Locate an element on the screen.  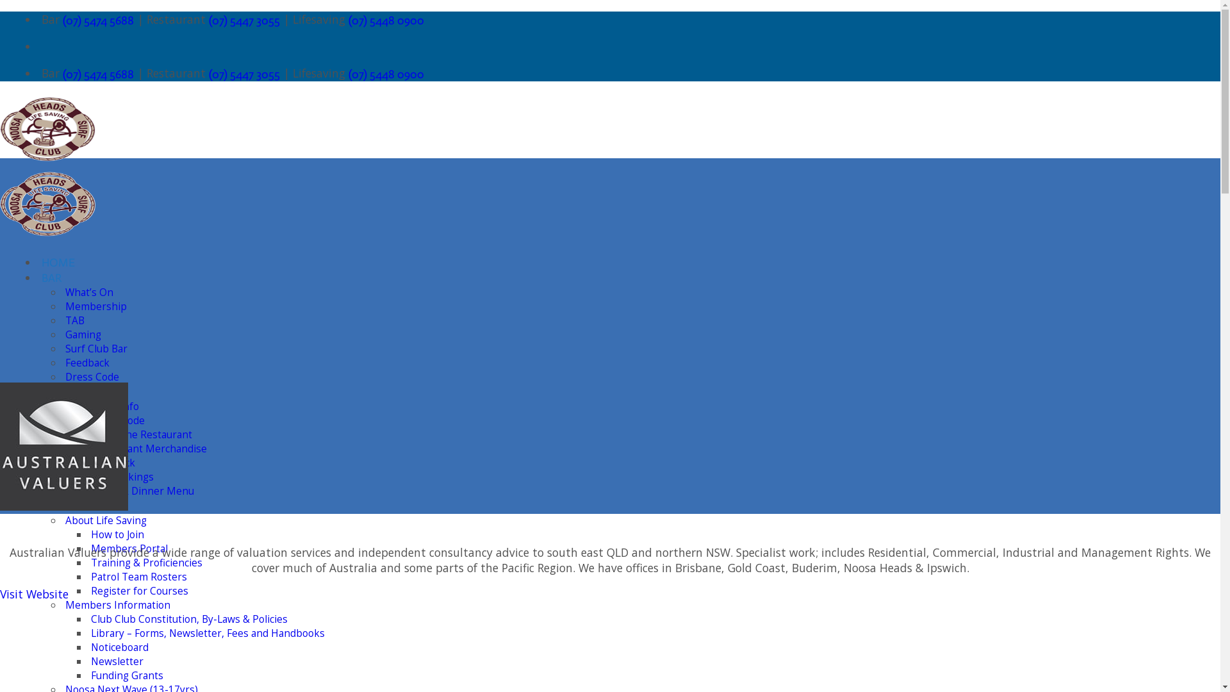
Members Portal is located at coordinates (129, 548).